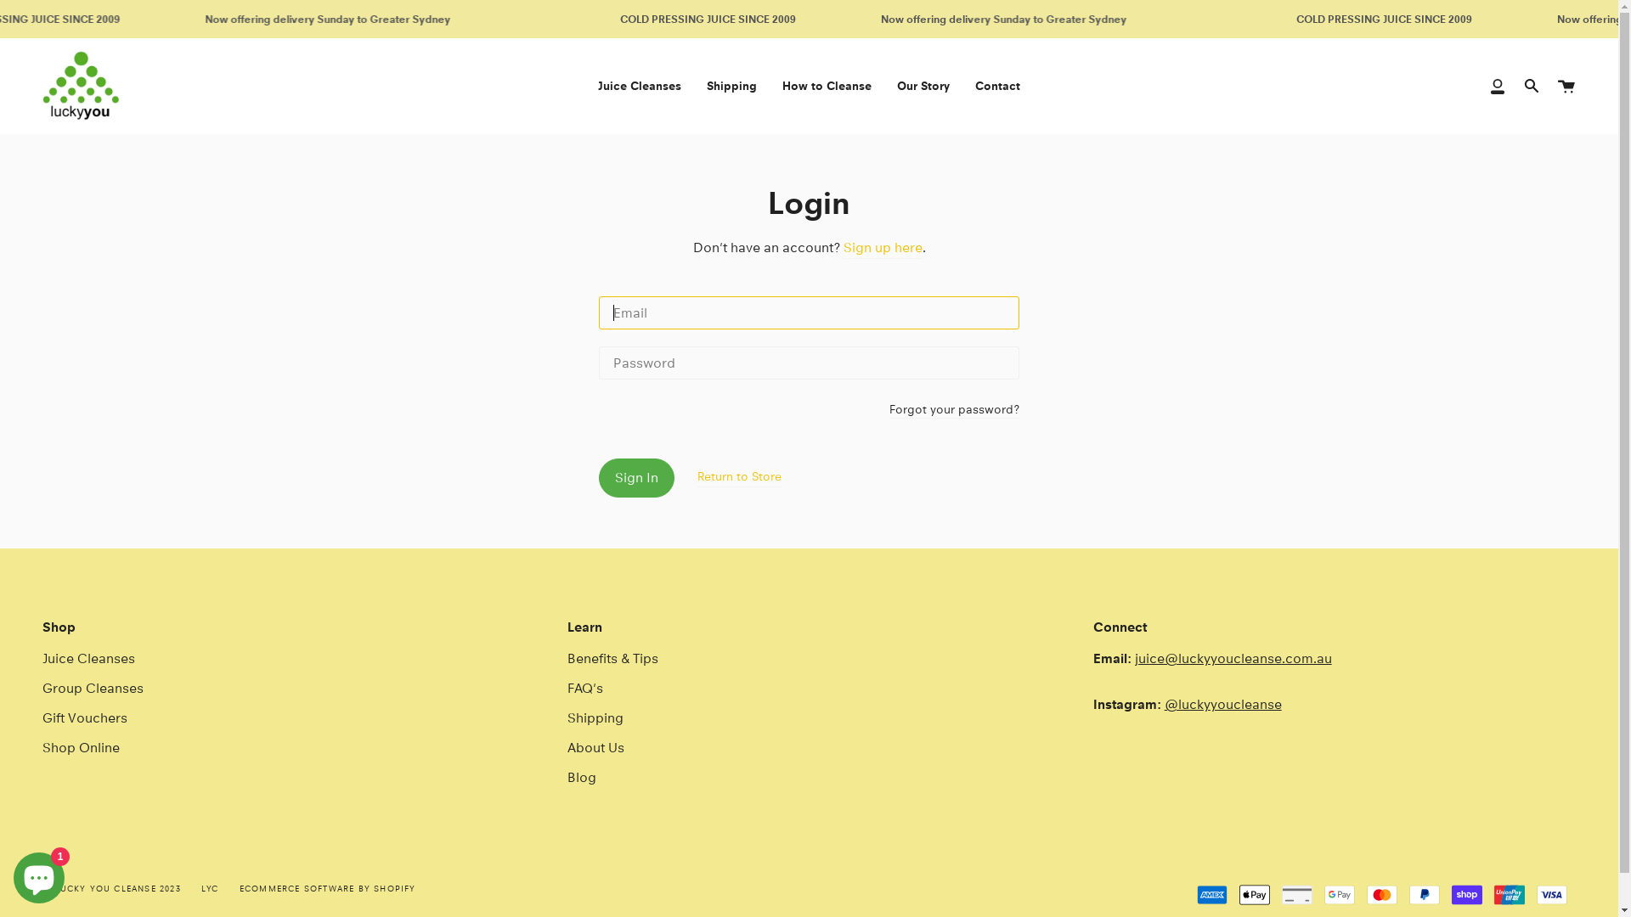 This screenshot has height=917, width=1631. What do you see at coordinates (637, 729) in the screenshot?
I see `Submit` at bounding box center [637, 729].